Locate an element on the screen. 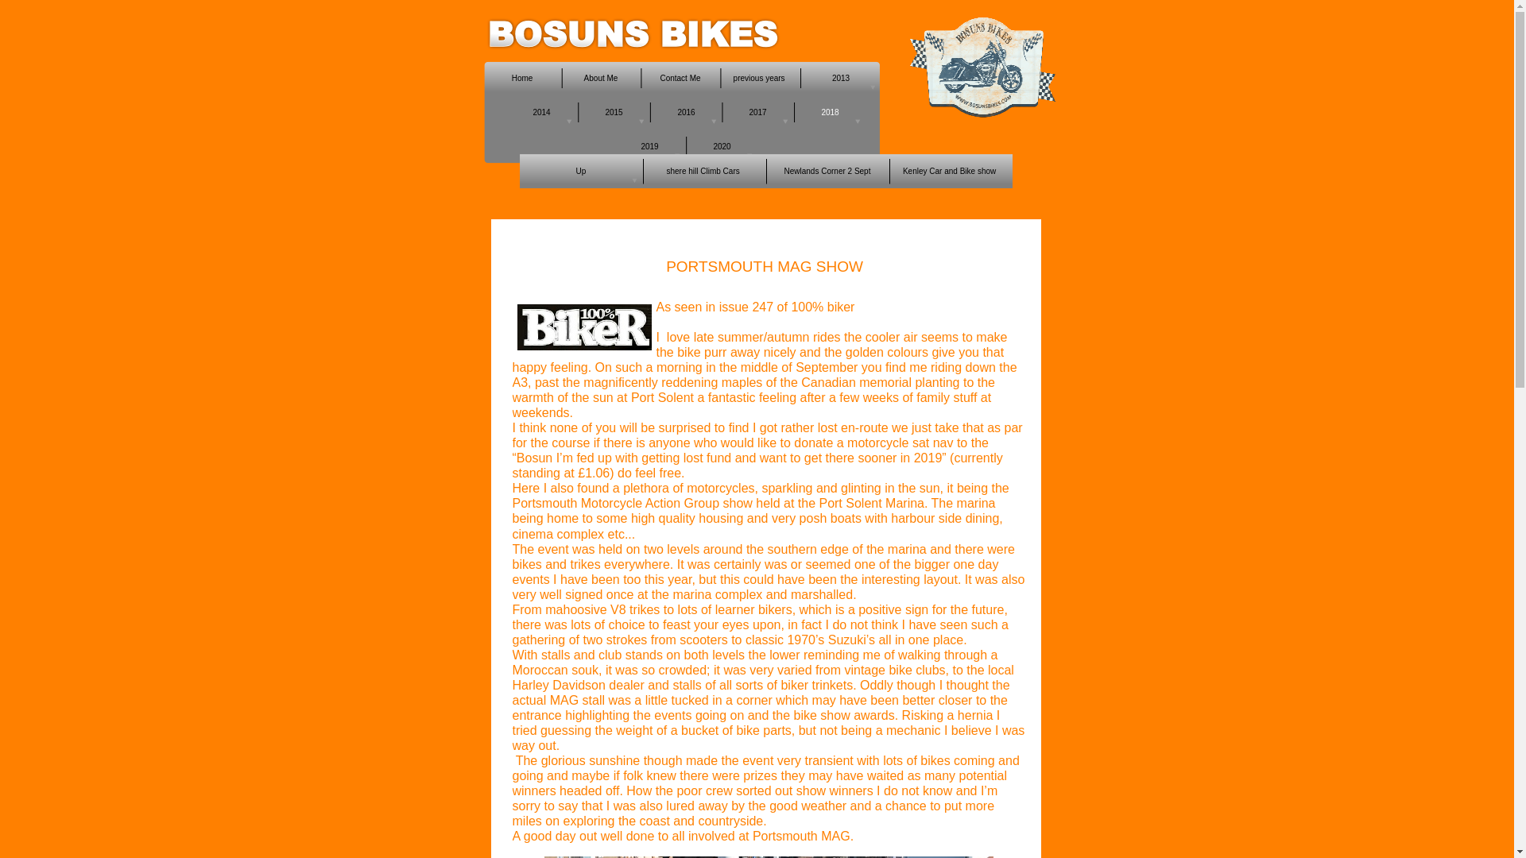  Kenley Car and Bike show  is located at coordinates (951, 171).